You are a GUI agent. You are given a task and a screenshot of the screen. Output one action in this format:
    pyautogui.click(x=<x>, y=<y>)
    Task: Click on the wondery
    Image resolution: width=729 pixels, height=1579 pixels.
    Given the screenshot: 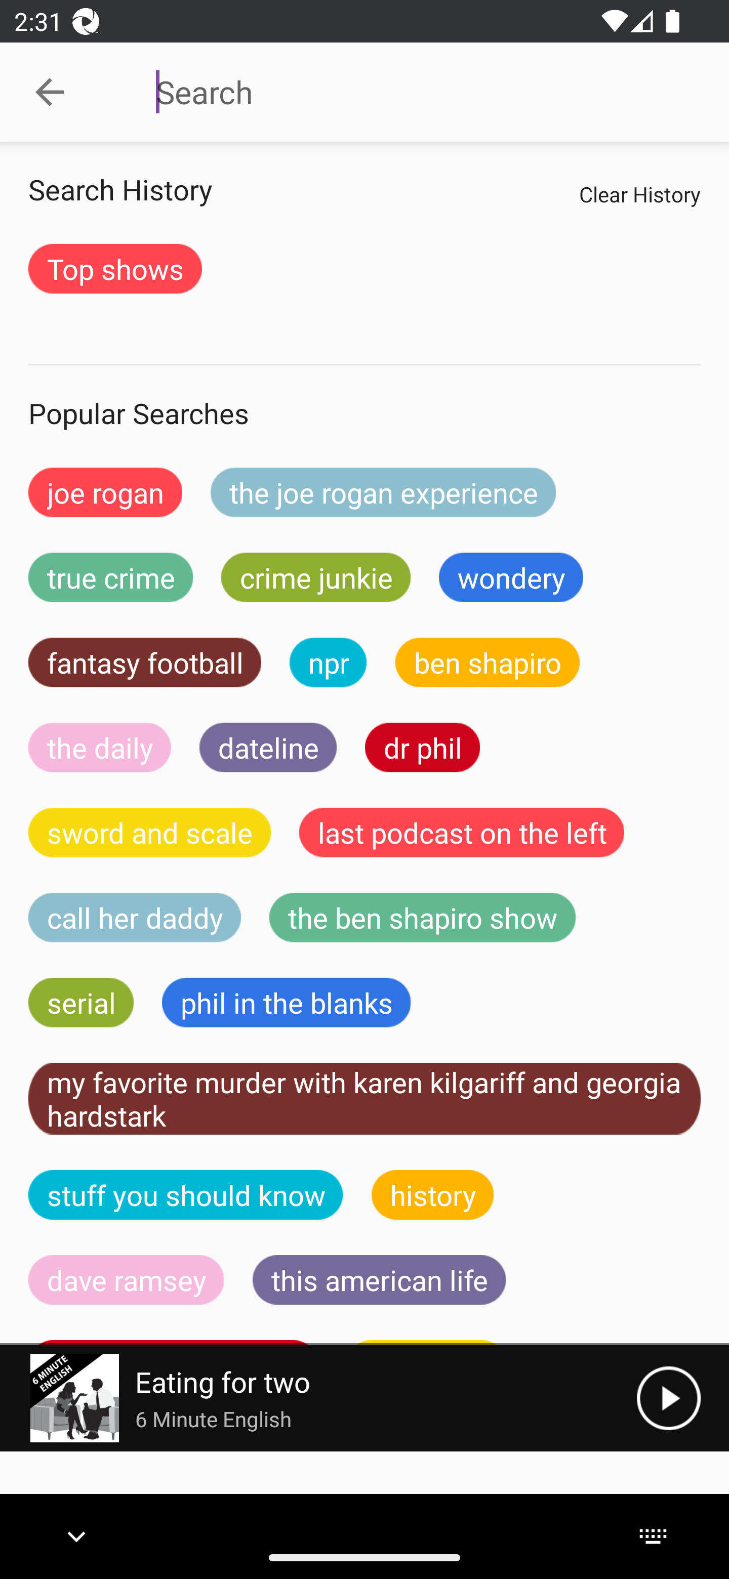 What is the action you would take?
    pyautogui.click(x=511, y=577)
    